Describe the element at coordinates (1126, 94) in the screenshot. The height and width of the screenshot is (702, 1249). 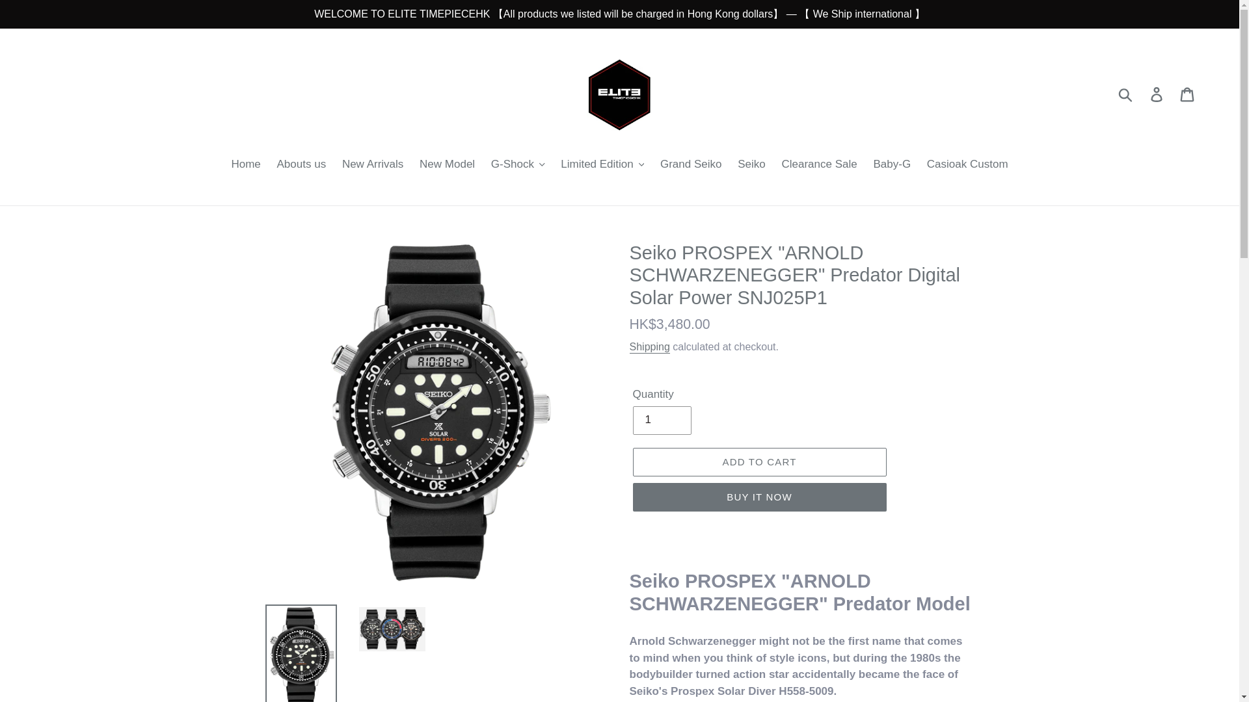
I see `Submit` at that location.